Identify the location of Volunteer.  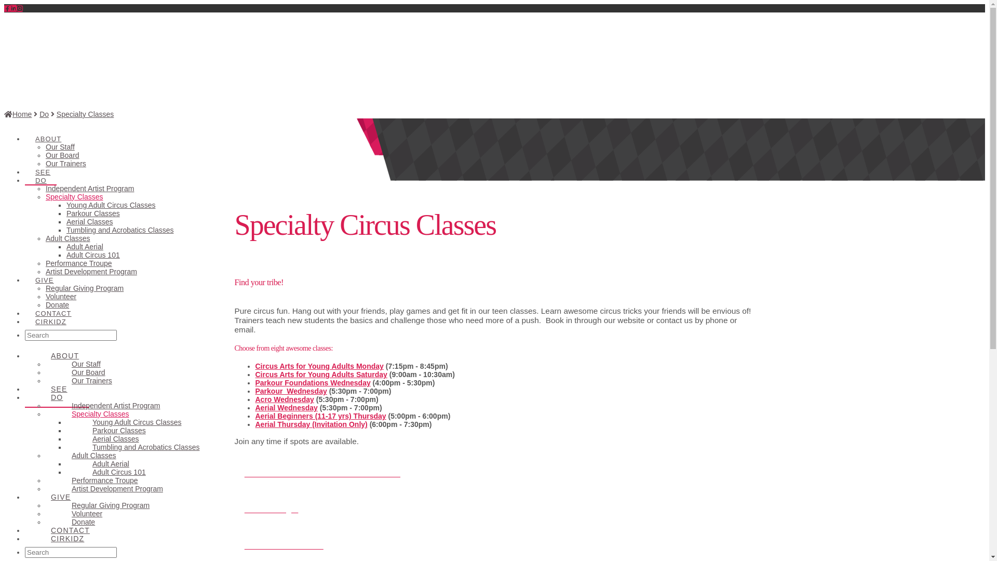
(61, 297).